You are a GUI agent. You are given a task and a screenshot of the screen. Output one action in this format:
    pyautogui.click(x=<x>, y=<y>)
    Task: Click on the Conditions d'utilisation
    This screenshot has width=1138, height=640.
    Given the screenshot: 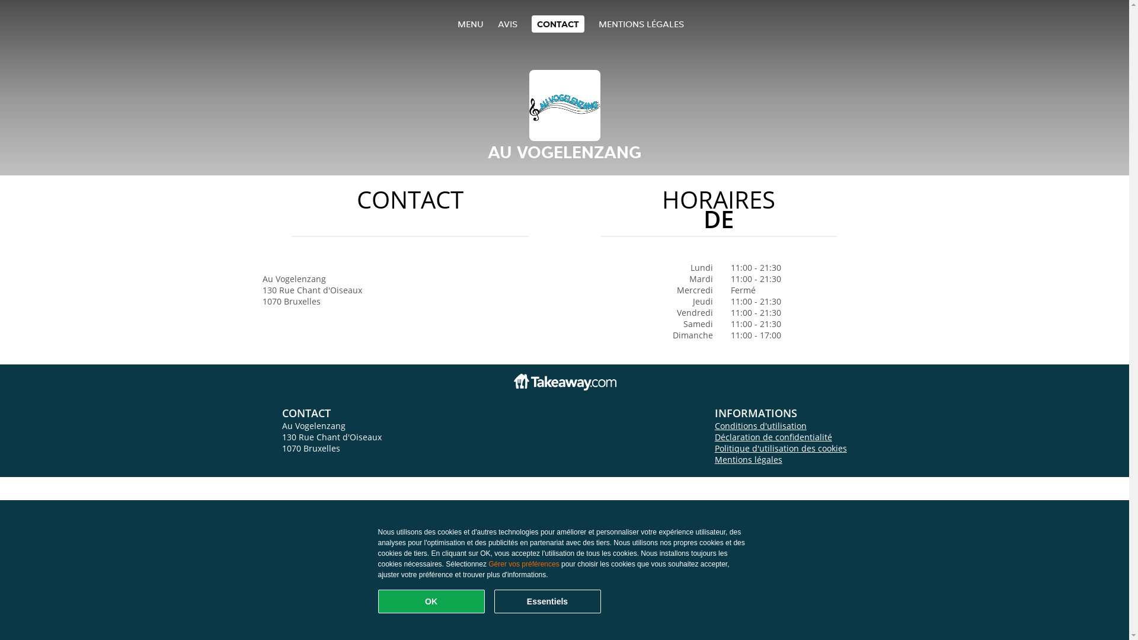 What is the action you would take?
    pyautogui.click(x=761, y=425)
    